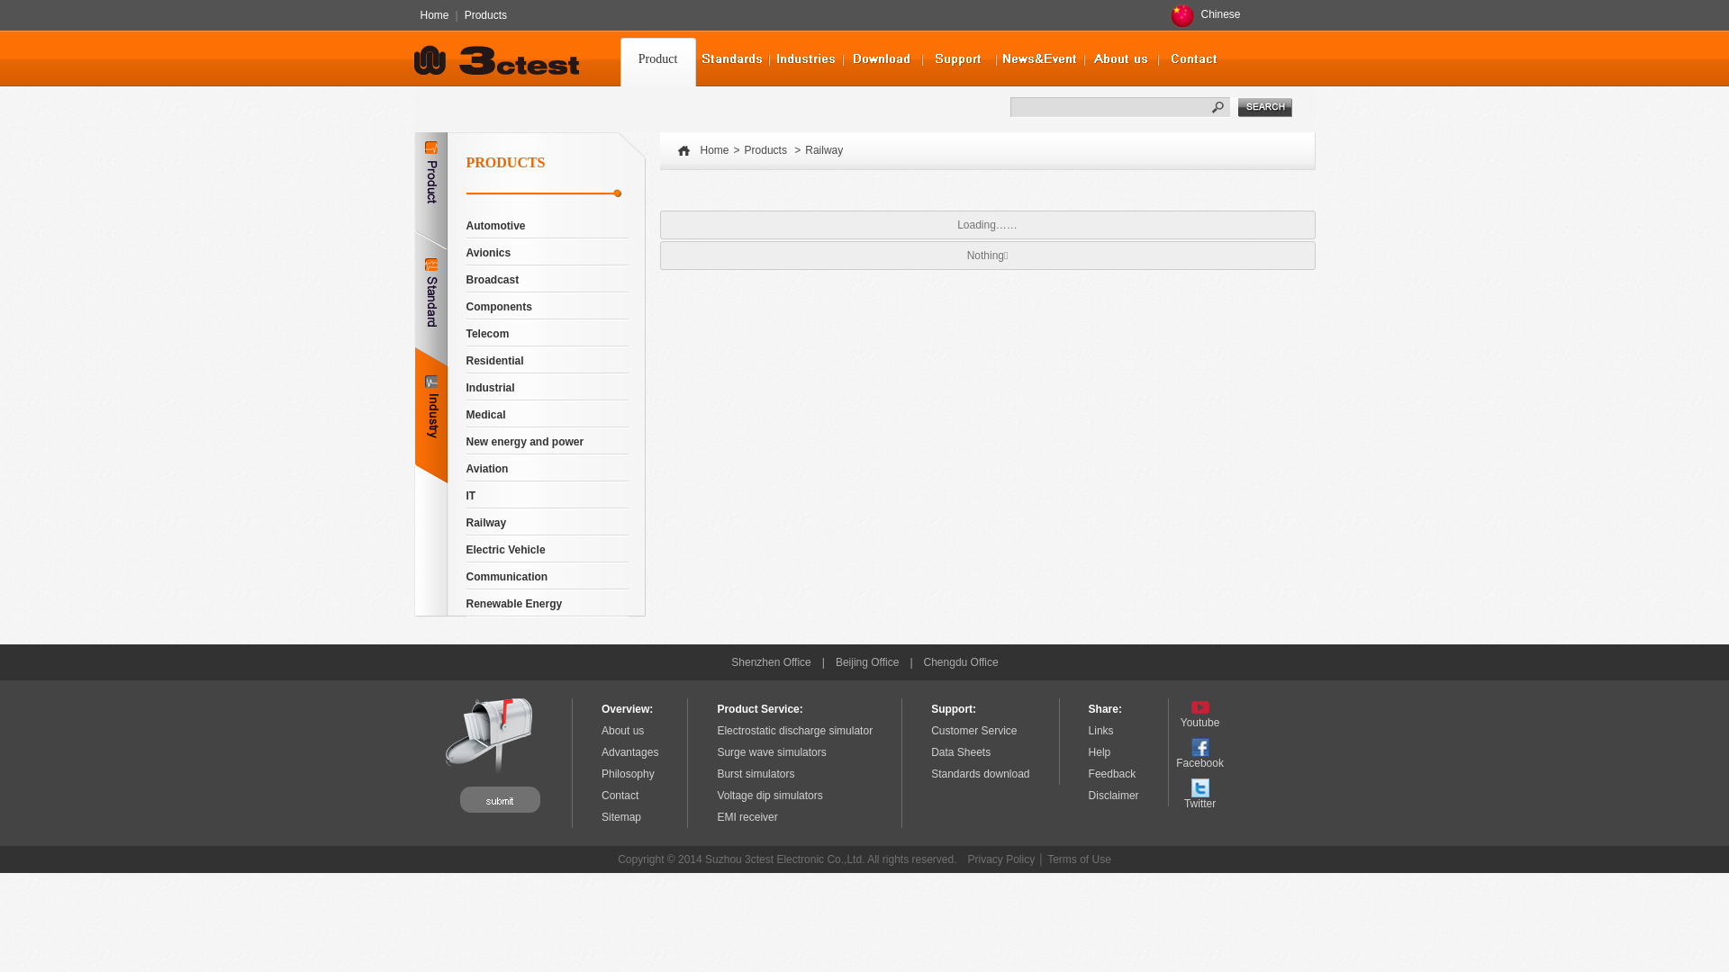 This screenshot has width=1729, height=972. What do you see at coordinates (489, 253) in the screenshot?
I see `Avionics` at bounding box center [489, 253].